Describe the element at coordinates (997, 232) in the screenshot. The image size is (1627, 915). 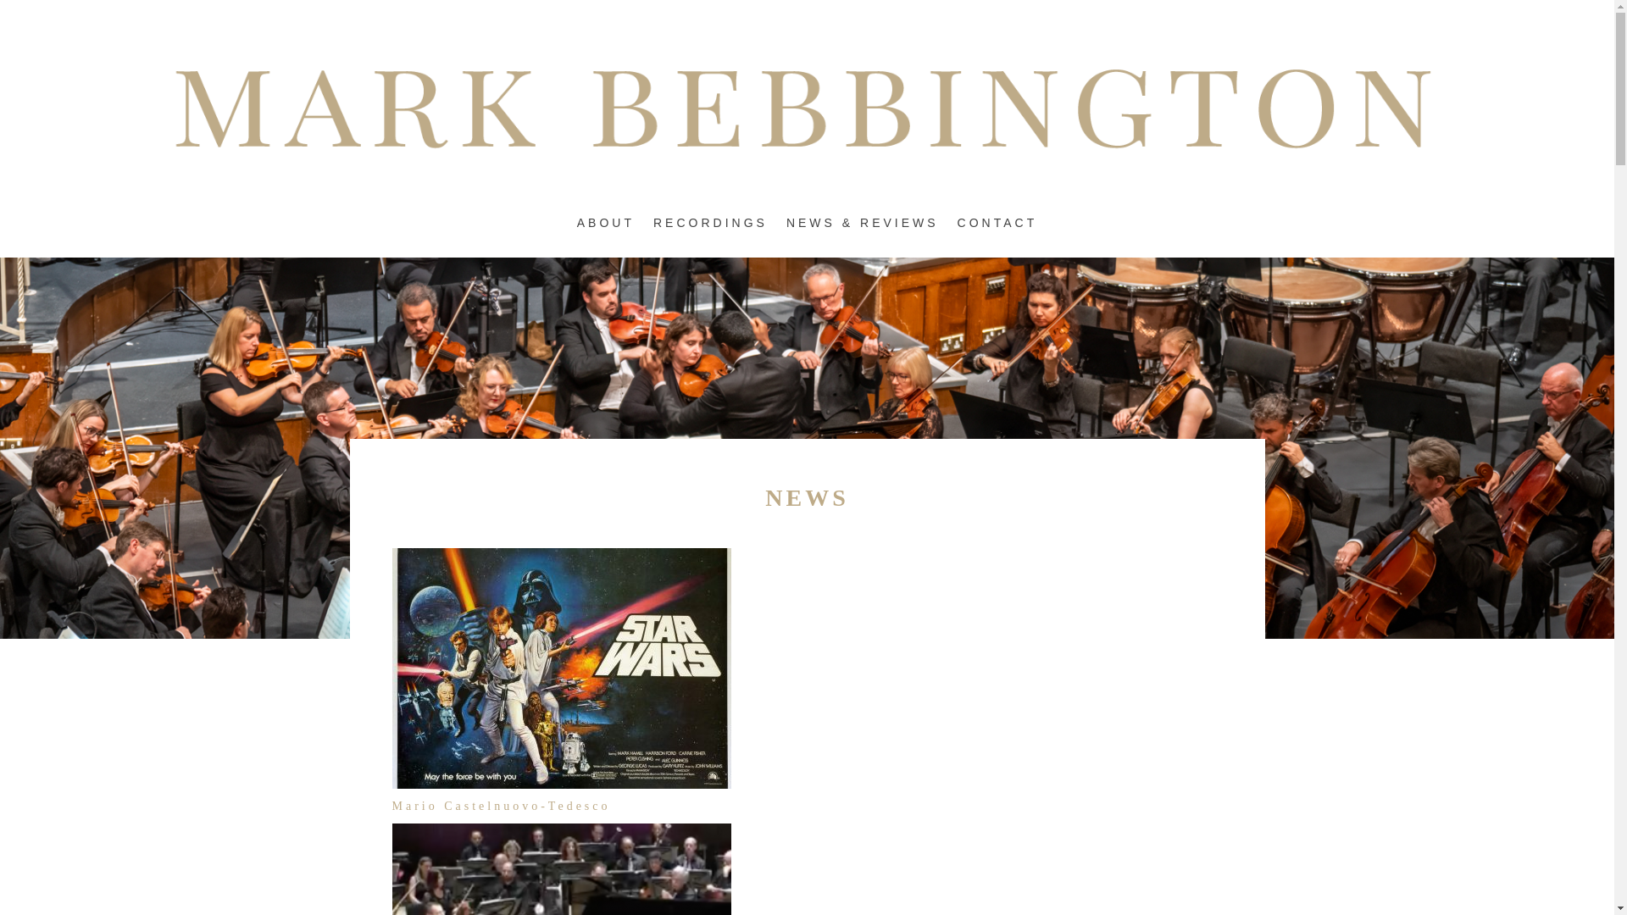
I see `CONTACT` at that location.